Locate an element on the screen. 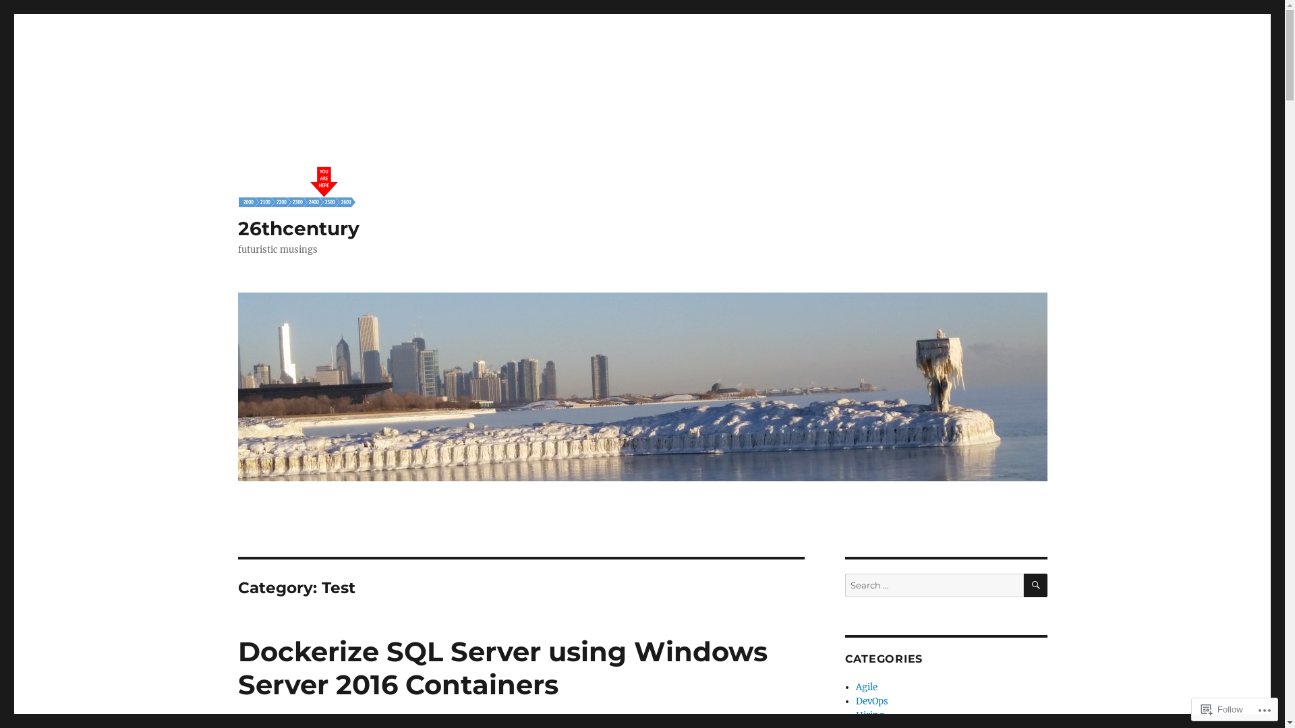  Follow is located at coordinates (1222, 709).